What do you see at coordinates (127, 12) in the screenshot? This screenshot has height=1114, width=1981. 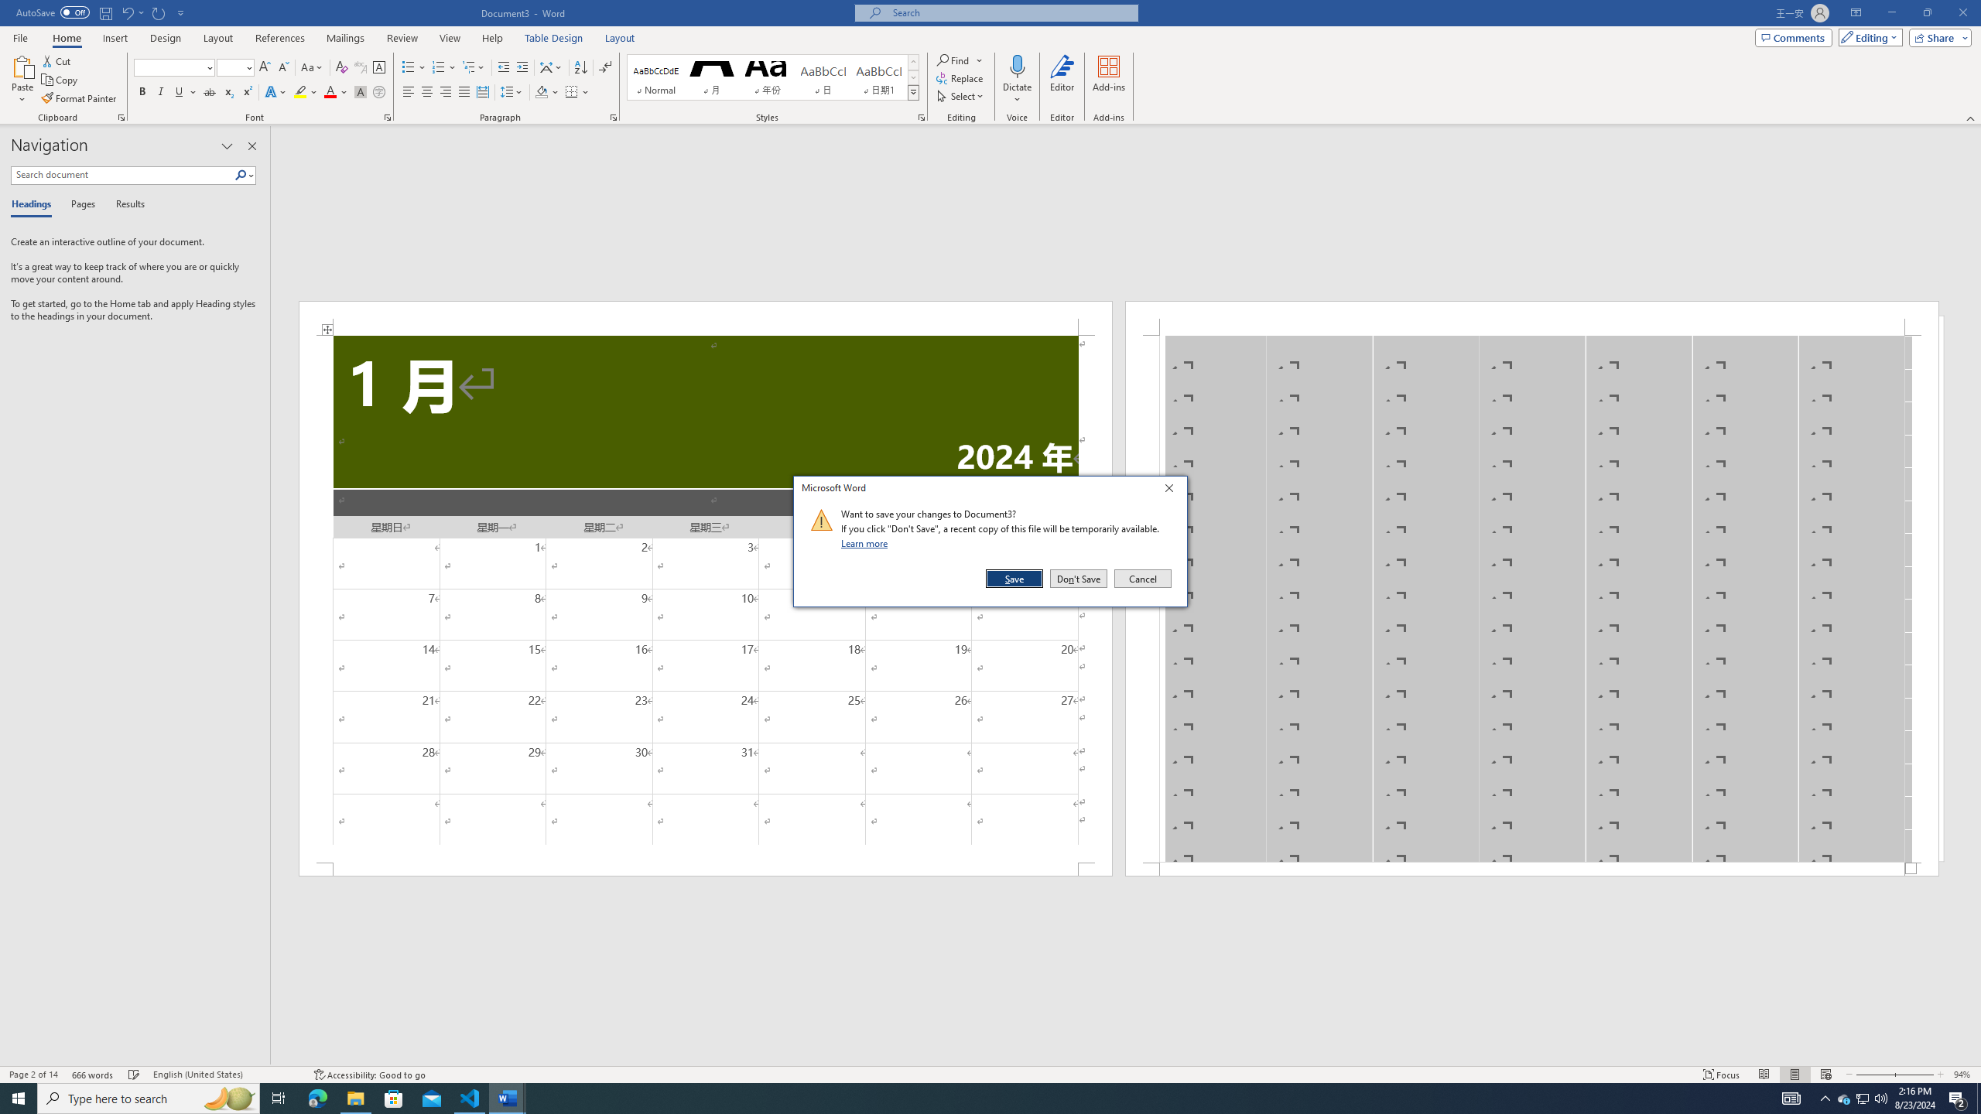 I see `Undo Shrink Font` at bounding box center [127, 12].